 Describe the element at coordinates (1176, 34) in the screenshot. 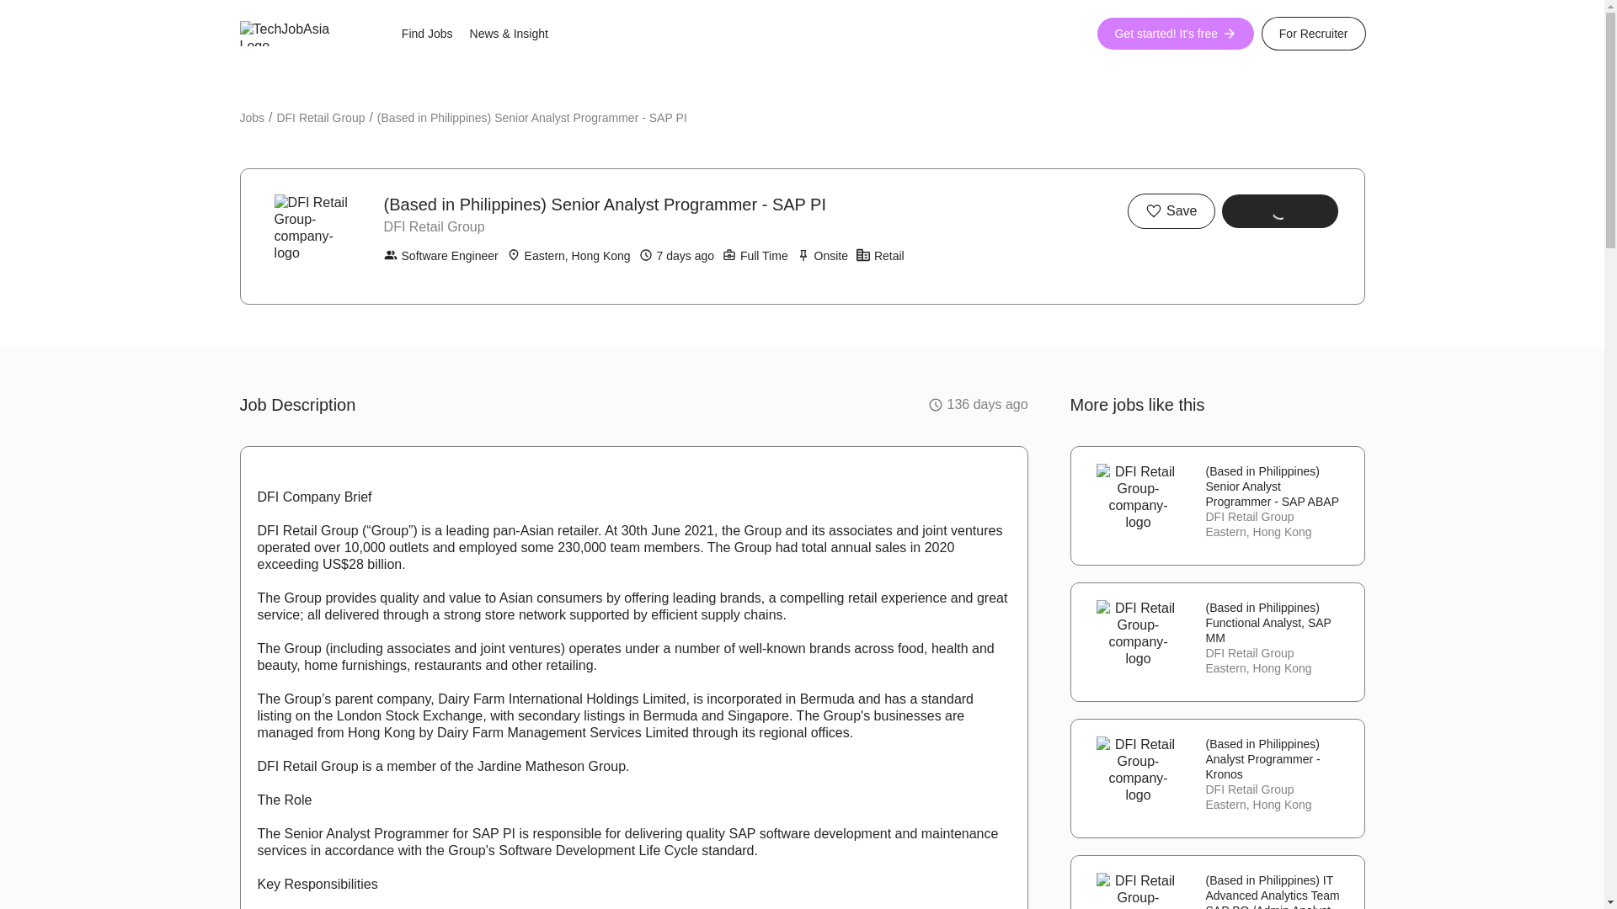

I see `Get started! It's free` at that location.